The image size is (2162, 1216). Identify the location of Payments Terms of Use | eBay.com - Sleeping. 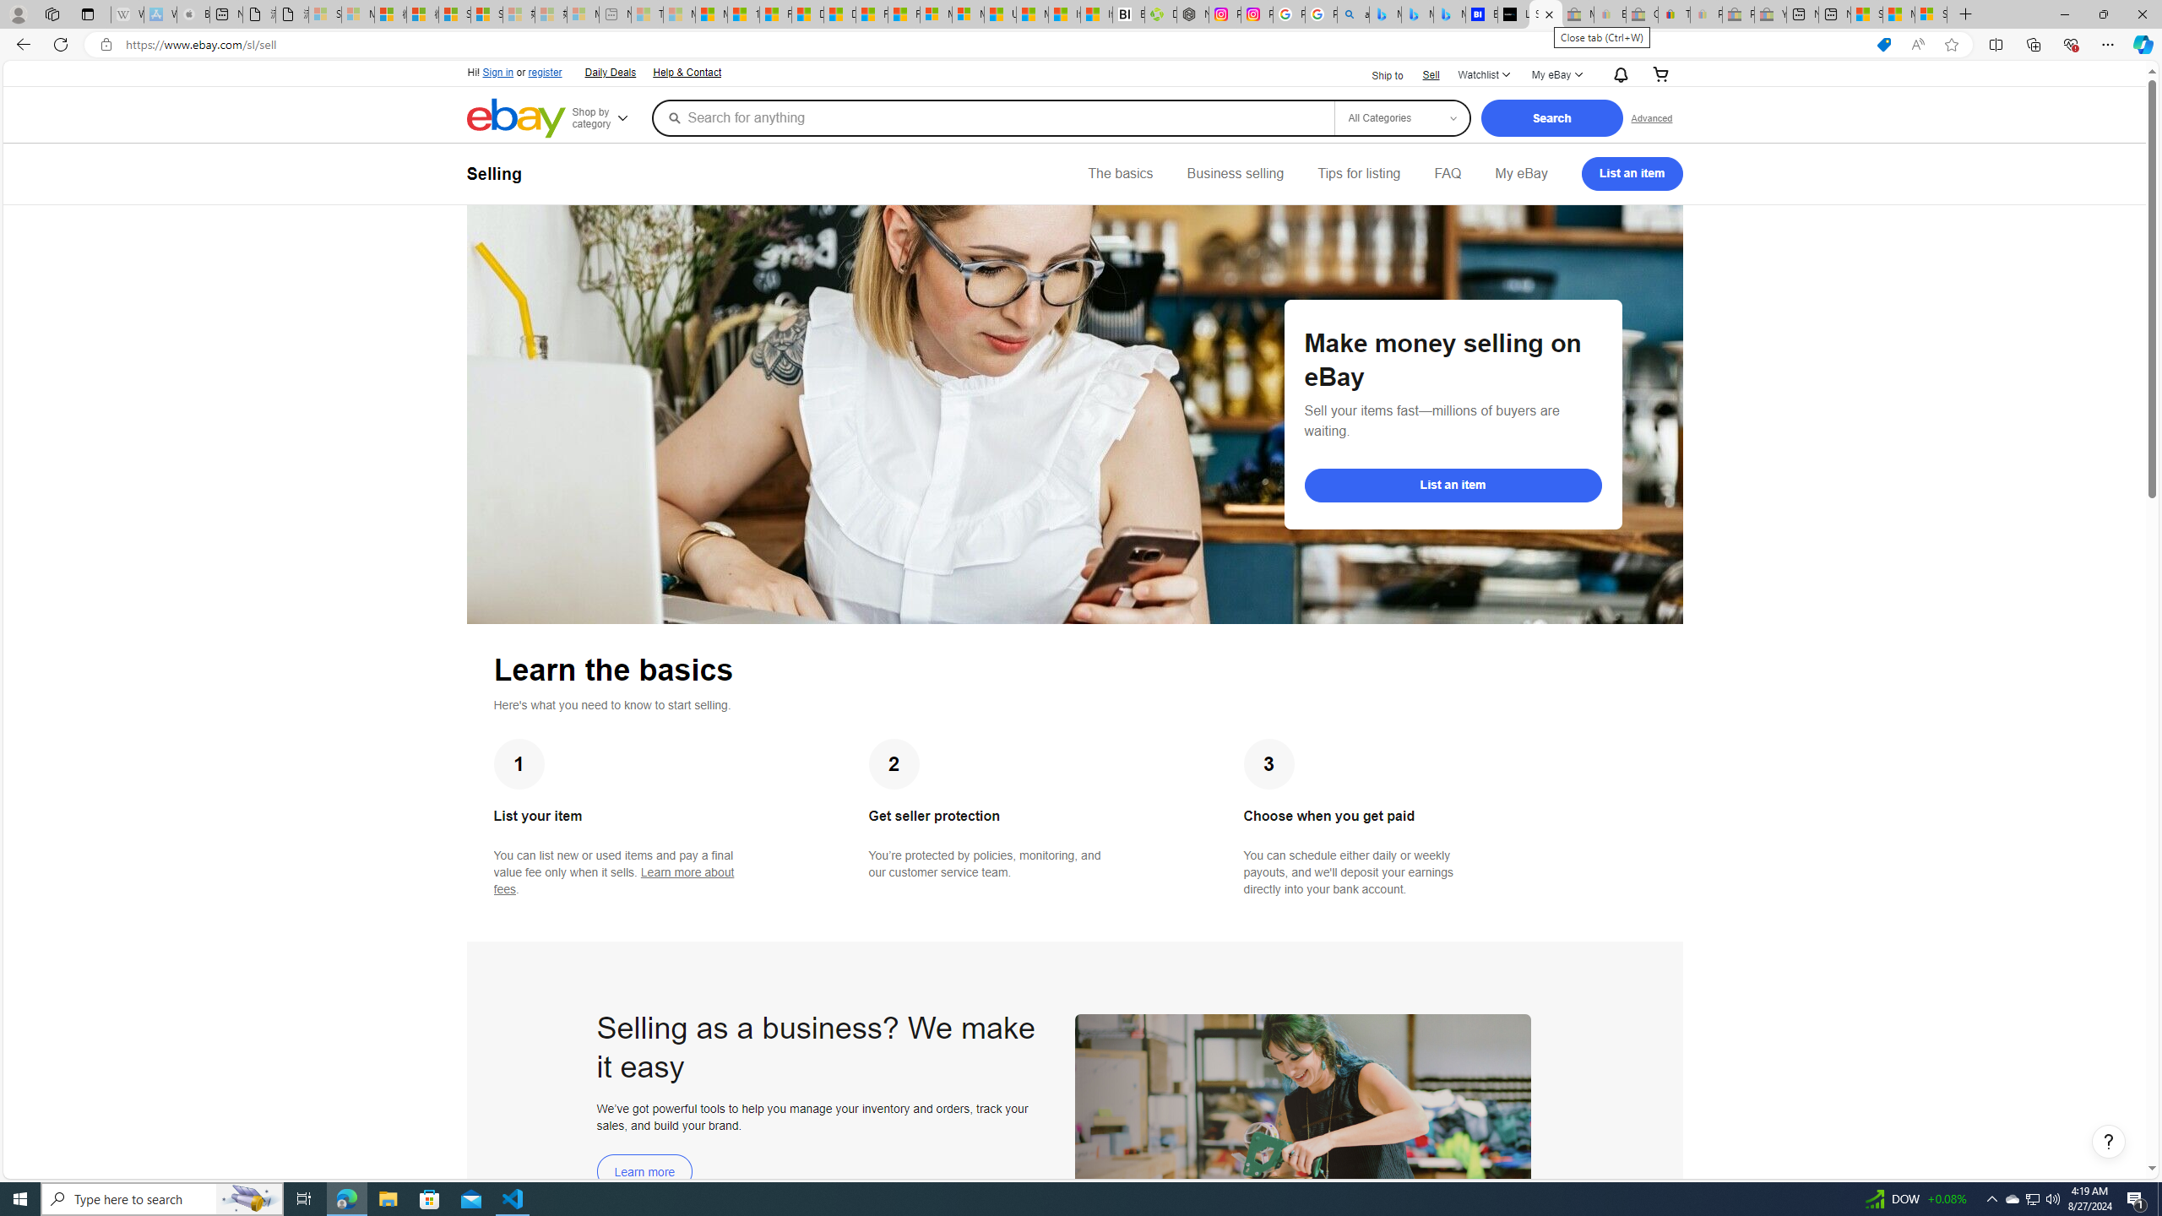
(1707, 14).